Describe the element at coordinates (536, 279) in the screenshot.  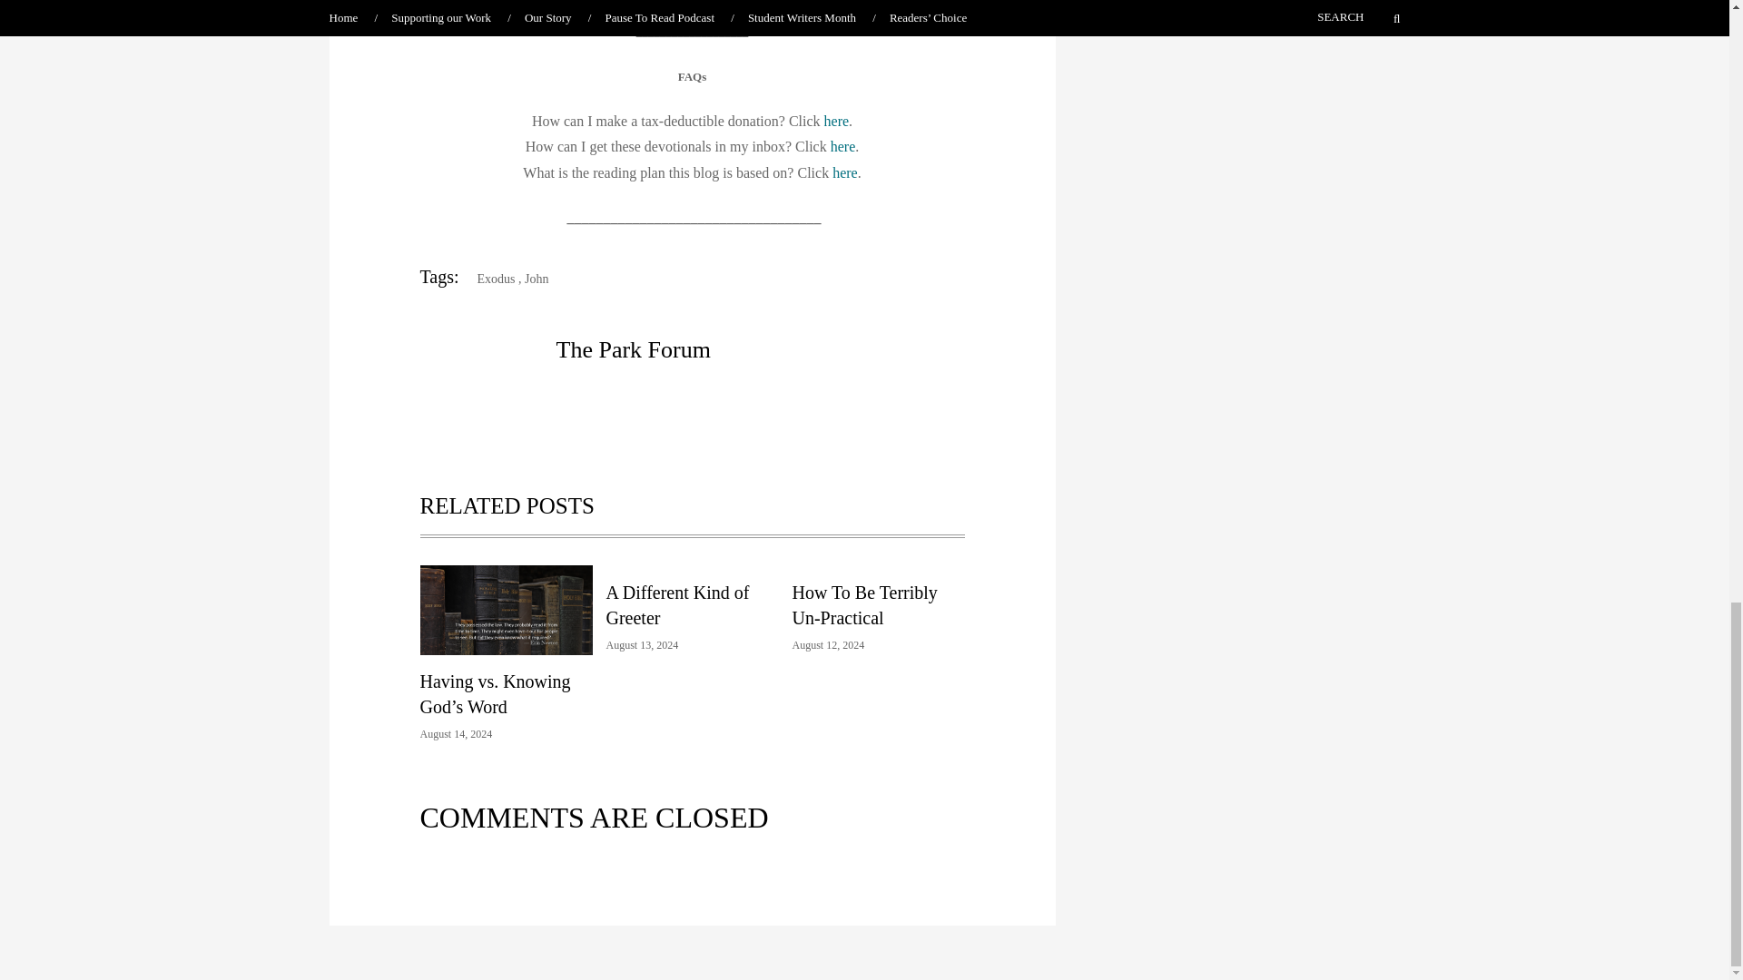
I see `John` at that location.